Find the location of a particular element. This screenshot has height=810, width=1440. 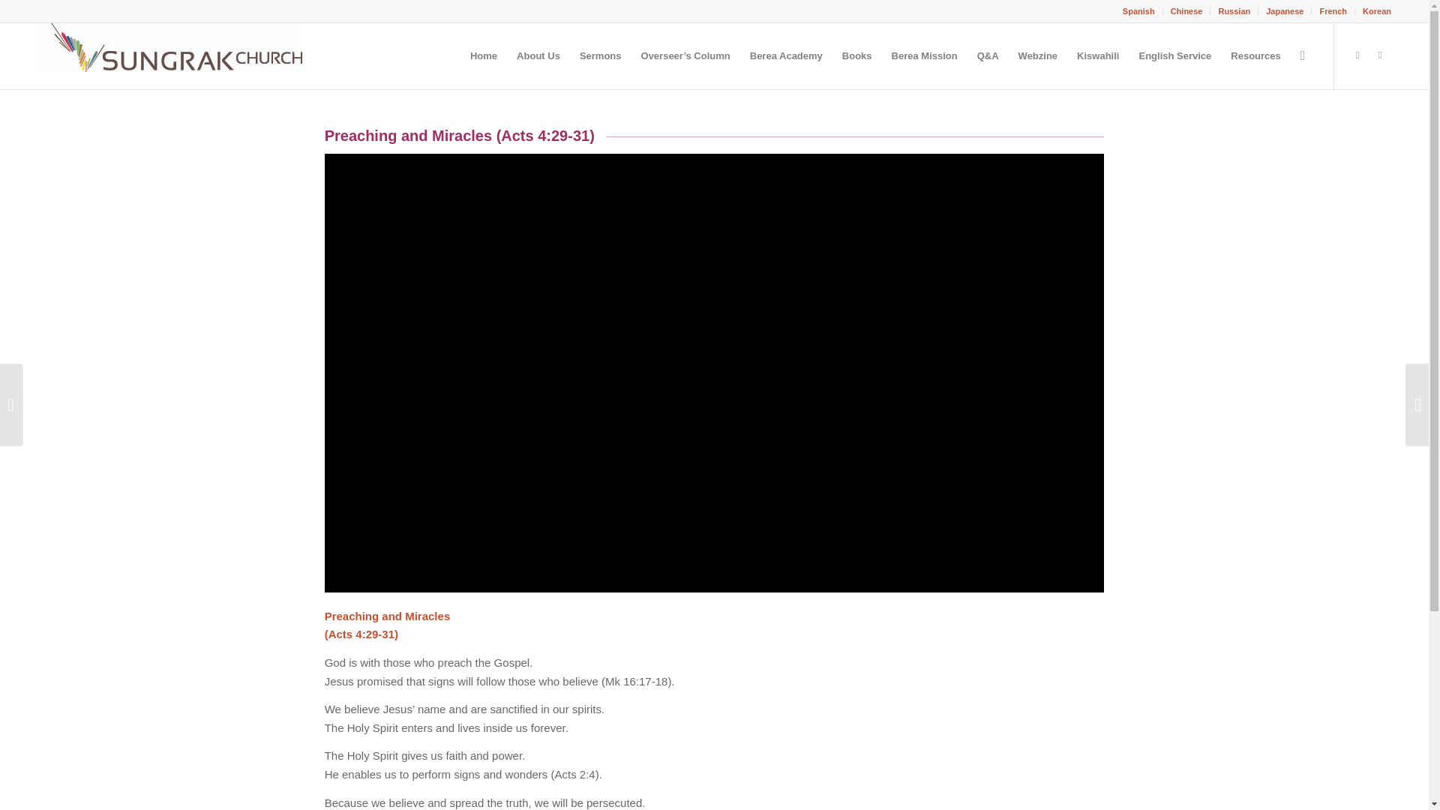

Youtube is located at coordinates (1380, 55).